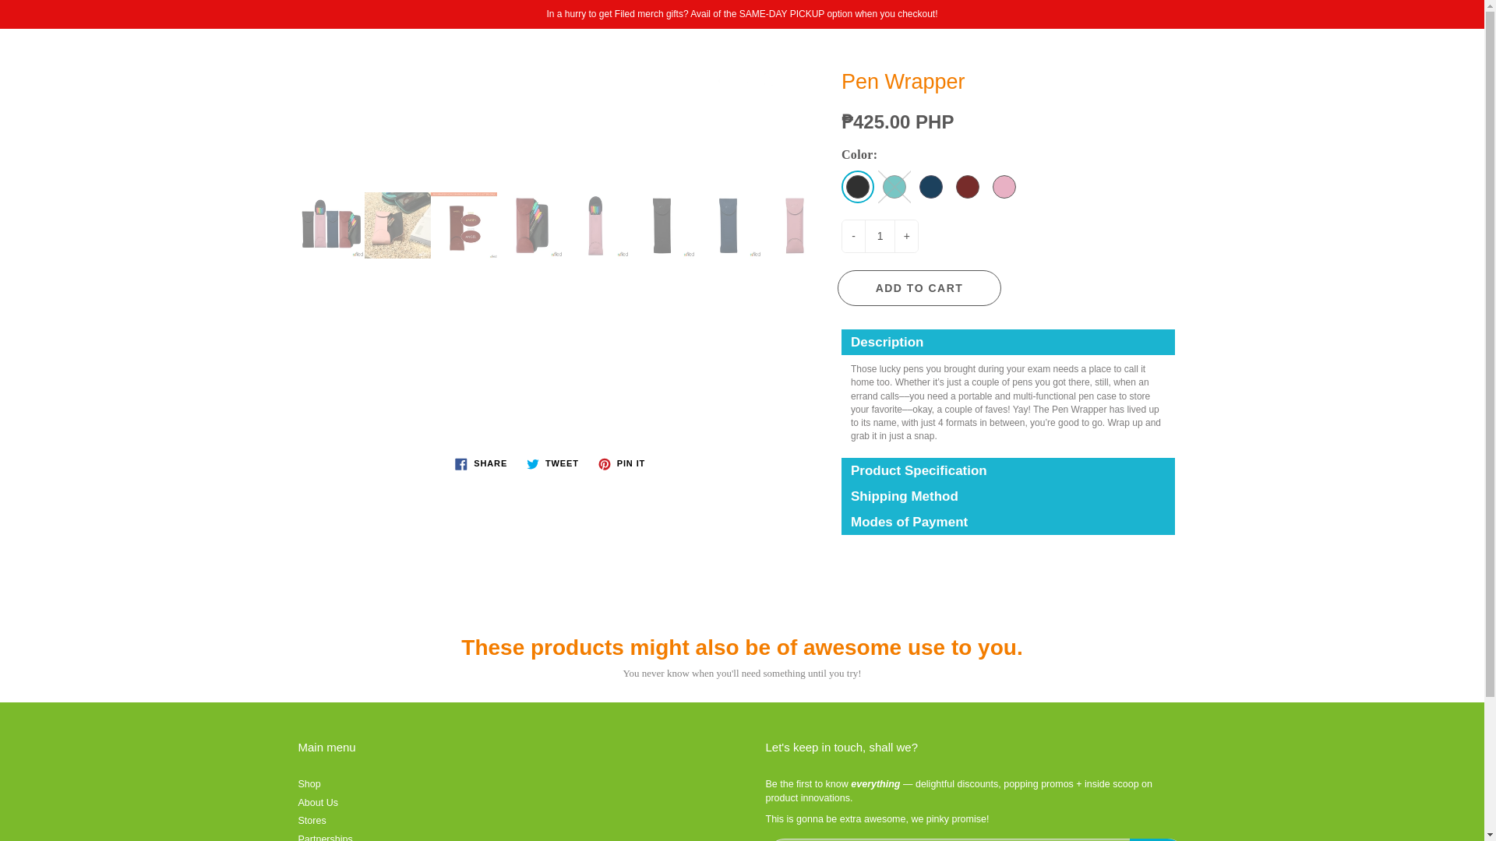 This screenshot has width=1496, height=841. I want to click on 1, so click(879, 236).